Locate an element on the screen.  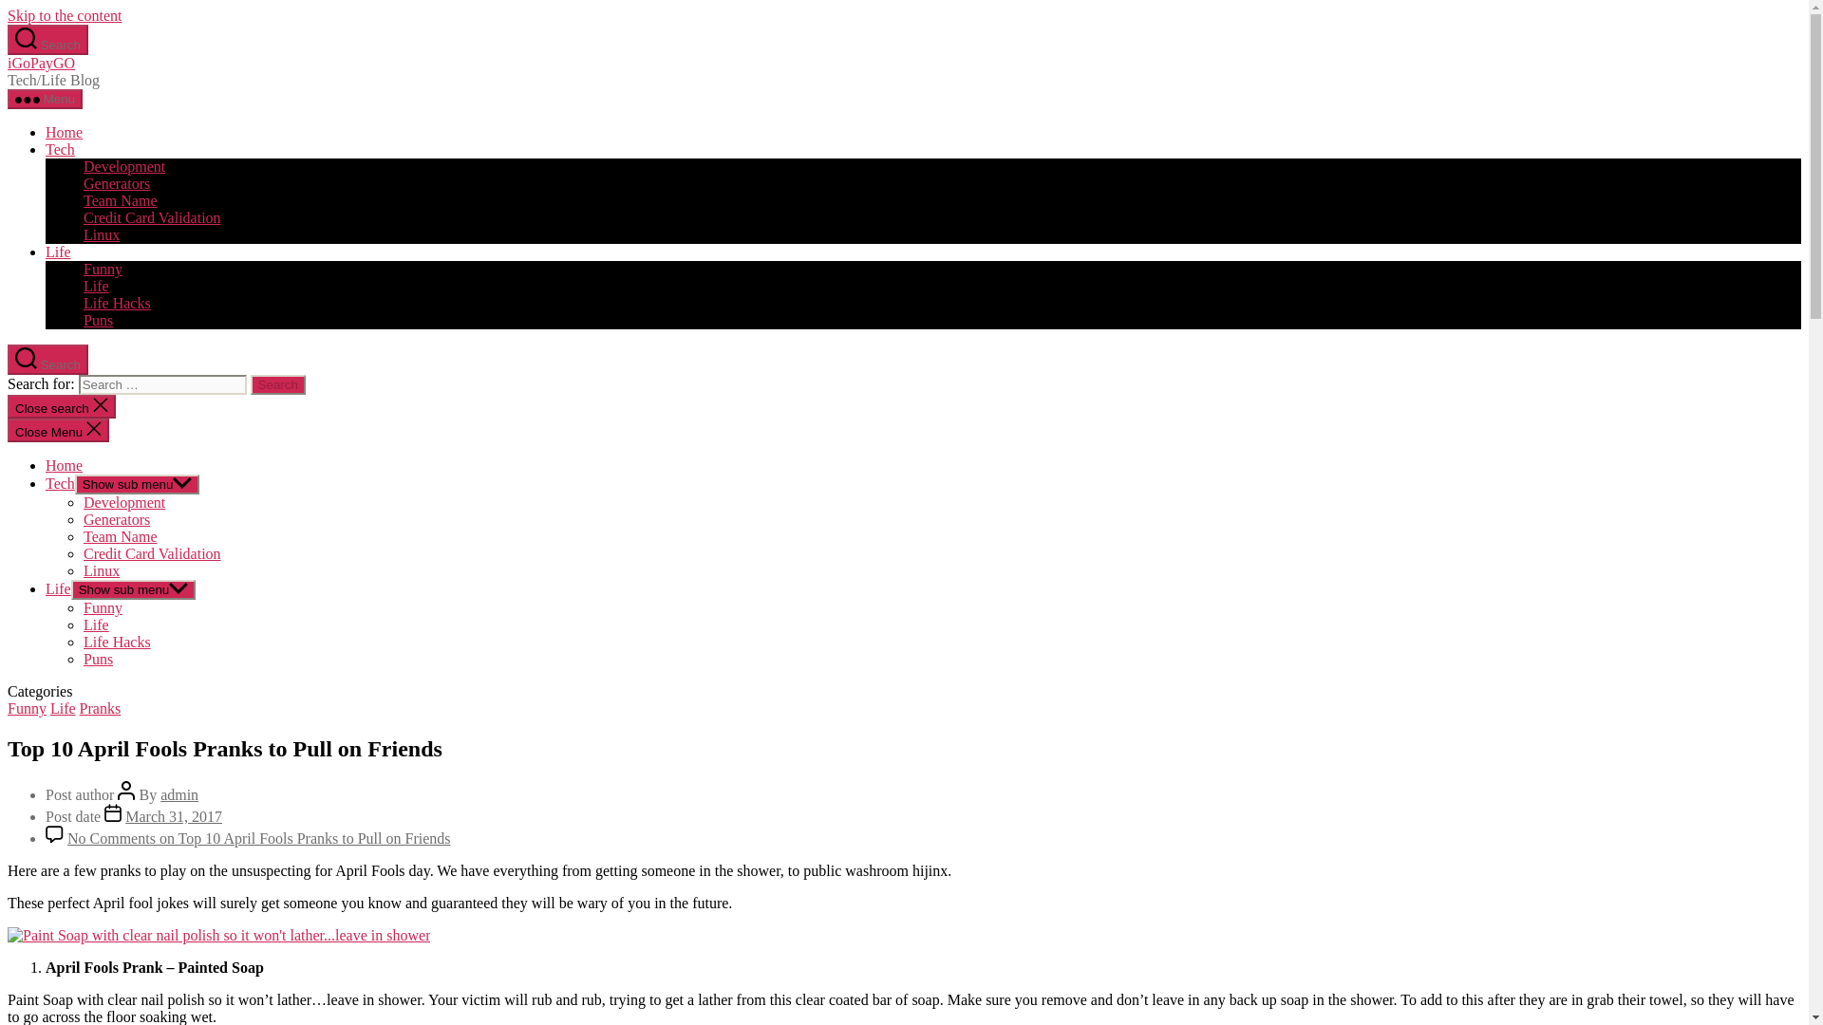
Credit Card Validation is located at coordinates (152, 552).